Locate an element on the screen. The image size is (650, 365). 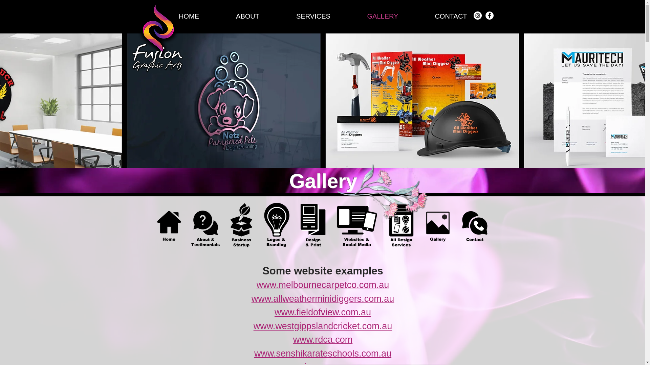
Contact is located at coordinates (475, 240).